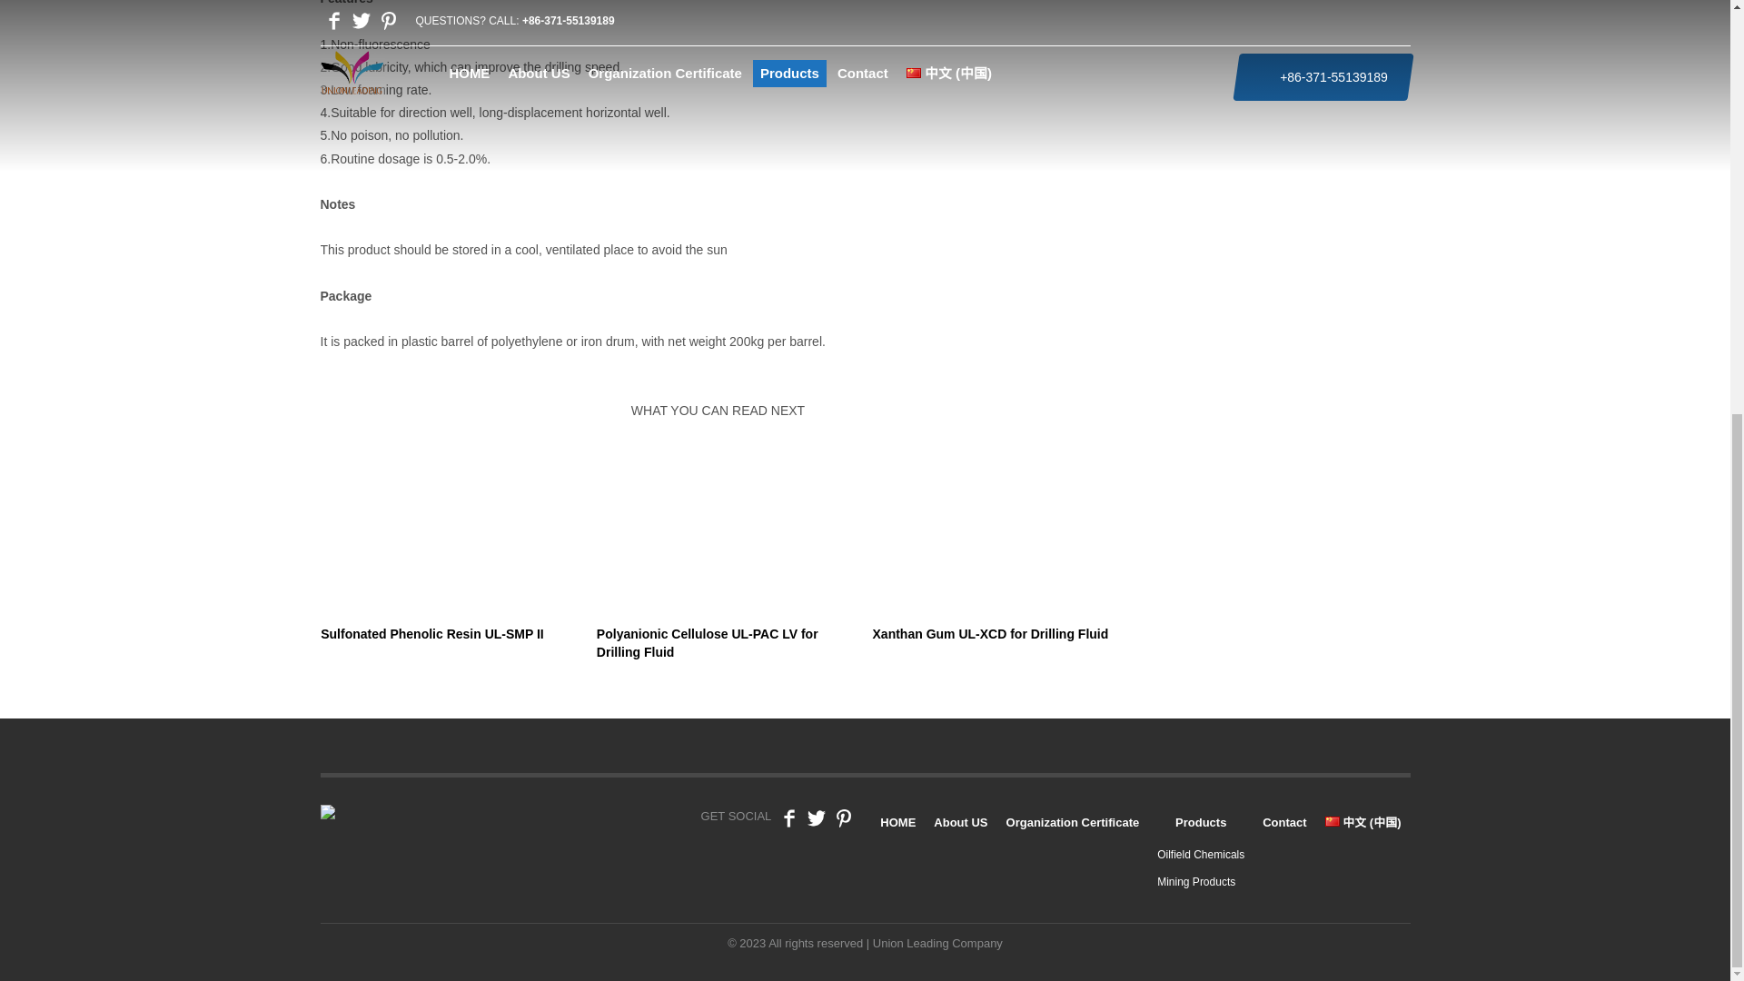 The height and width of the screenshot is (981, 1744). What do you see at coordinates (718, 567) in the screenshot?
I see `Polyanionic Cellulose UL-PAC LV for Drilling Fluid` at bounding box center [718, 567].